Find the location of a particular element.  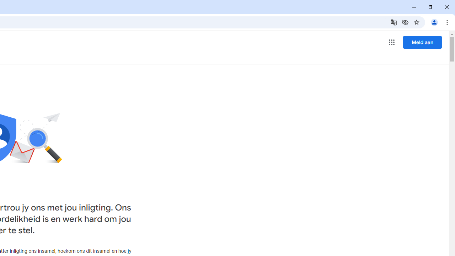

Update Index is located at coordinates (55, 58).